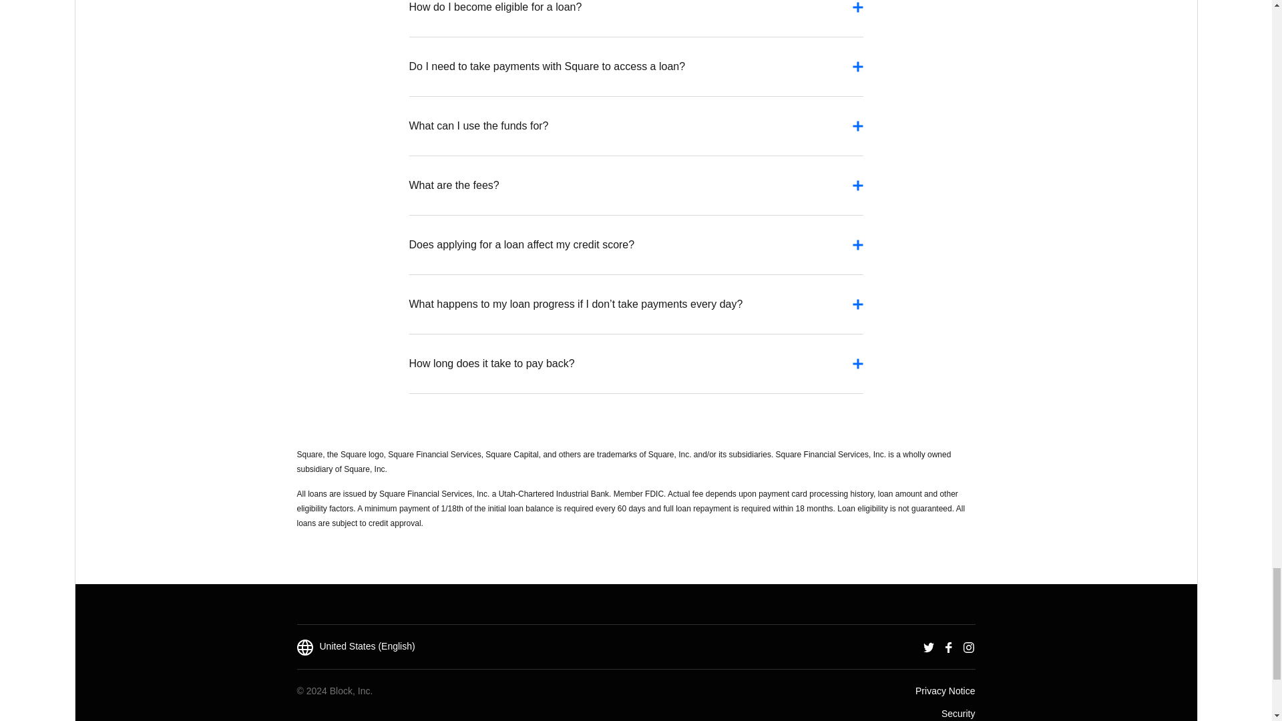 This screenshot has height=721, width=1282. Describe the element at coordinates (958, 712) in the screenshot. I see `Security` at that location.